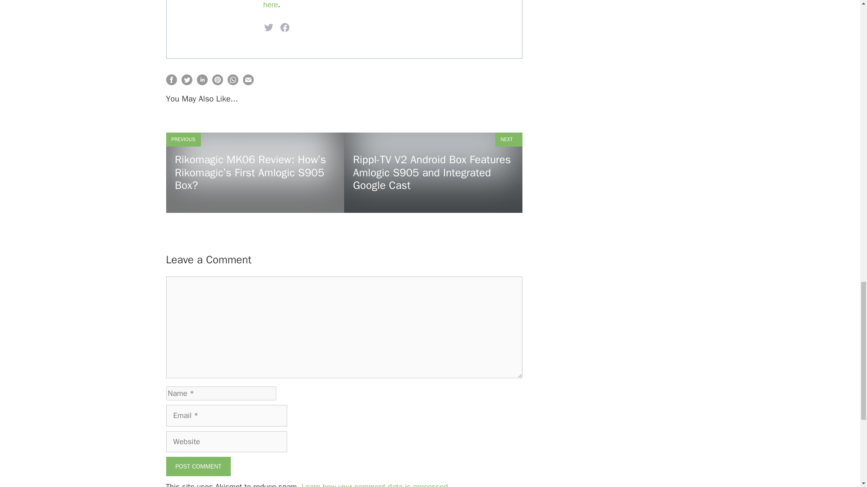 The image size is (867, 487). I want to click on send Michael a message here, so click(378, 5).